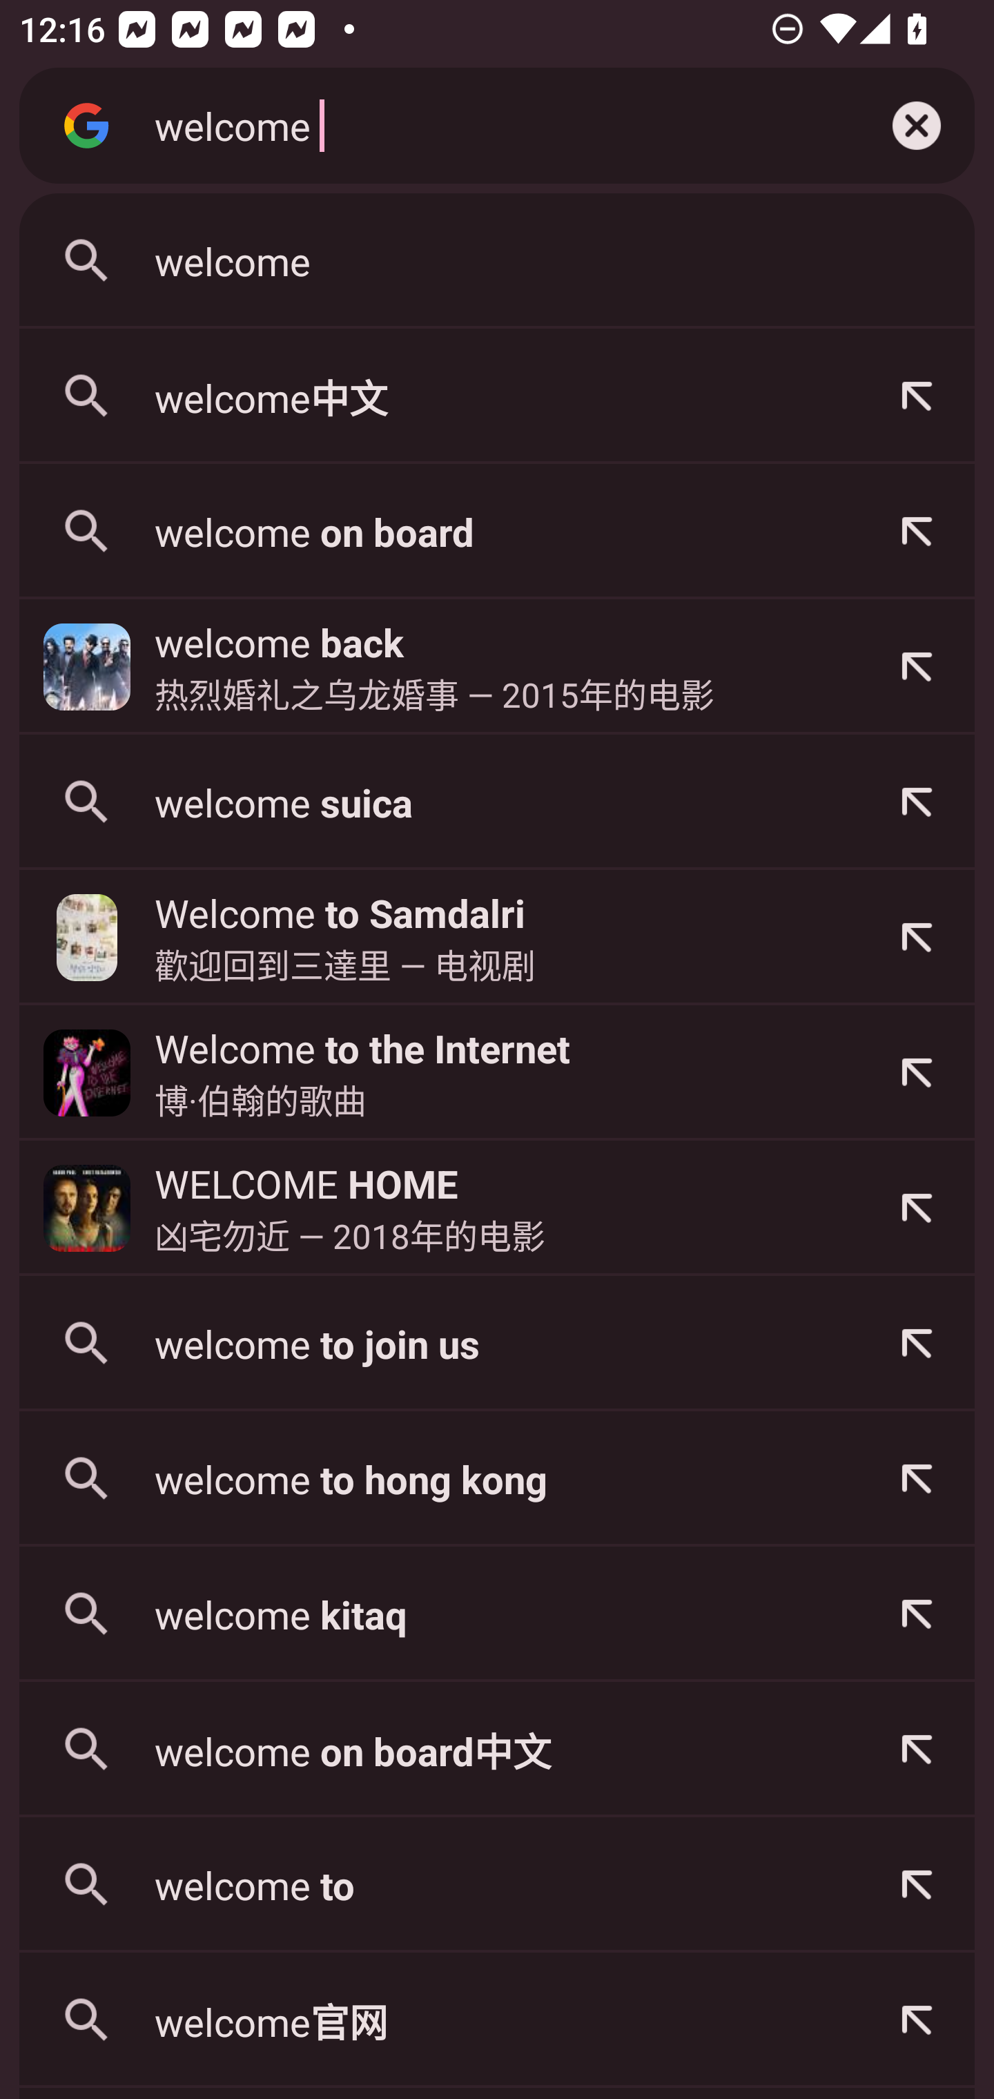 Image resolution: width=994 pixels, height=2099 pixels. What do you see at coordinates (497, 396) in the screenshot?
I see `welcome中文 Refine: welcome中文` at bounding box center [497, 396].